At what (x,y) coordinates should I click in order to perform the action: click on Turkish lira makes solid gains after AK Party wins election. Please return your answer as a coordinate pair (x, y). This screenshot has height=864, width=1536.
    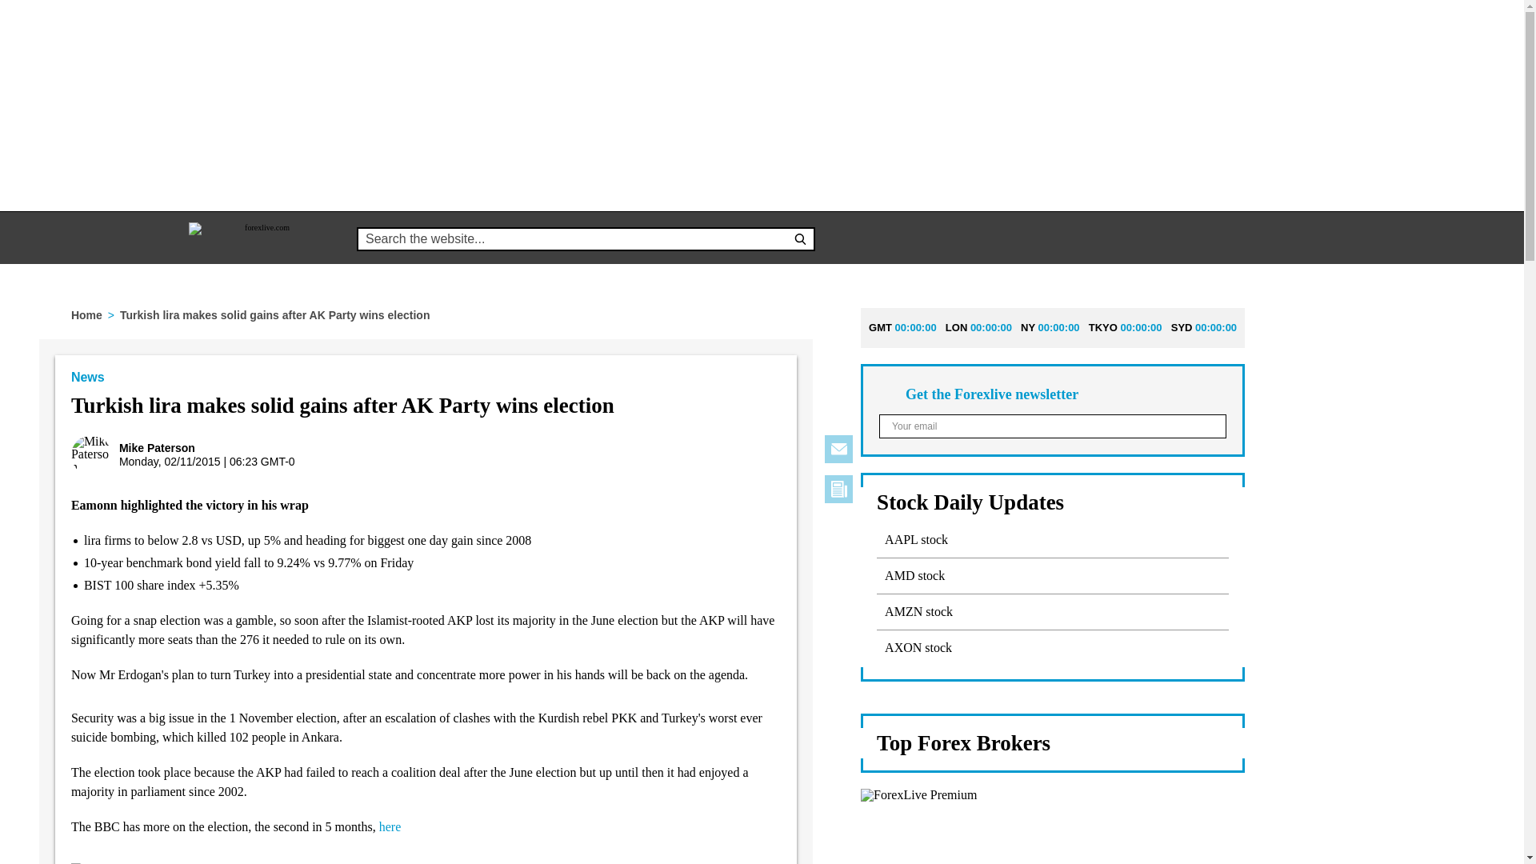
    Looking at the image, I should click on (714, 465).